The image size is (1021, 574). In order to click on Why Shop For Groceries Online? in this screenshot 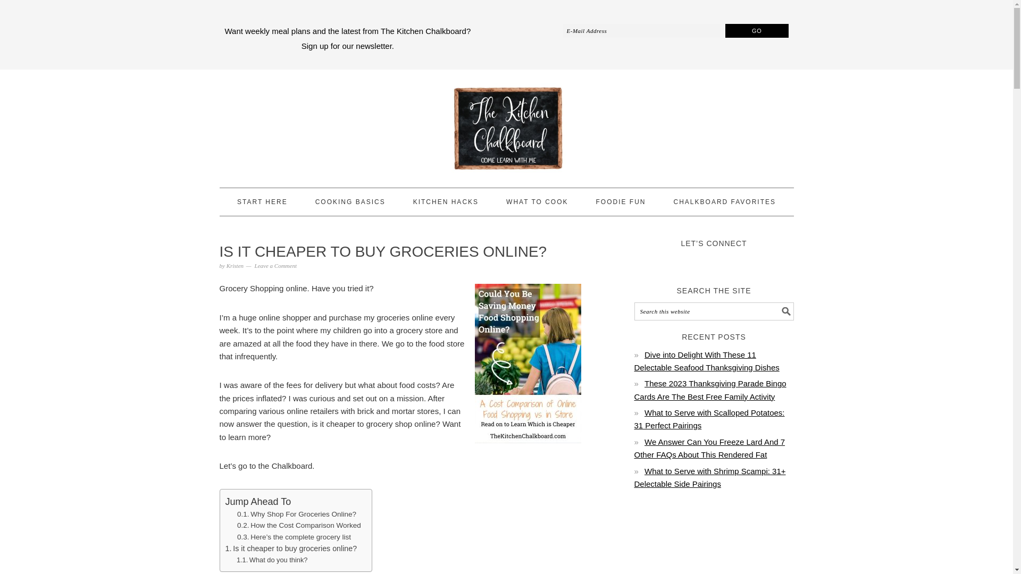, I will do `click(297, 514)`.